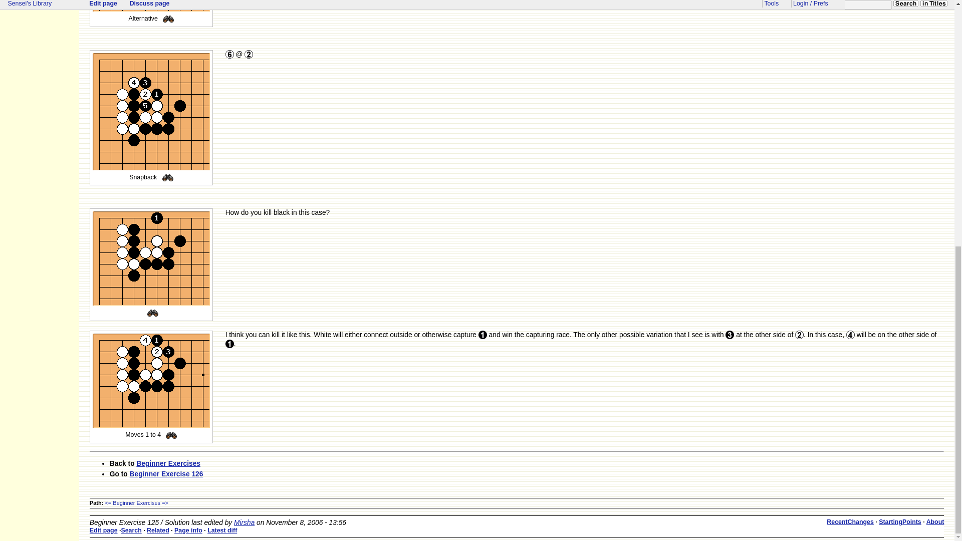  What do you see at coordinates (244, 522) in the screenshot?
I see `Mirsha` at bounding box center [244, 522].